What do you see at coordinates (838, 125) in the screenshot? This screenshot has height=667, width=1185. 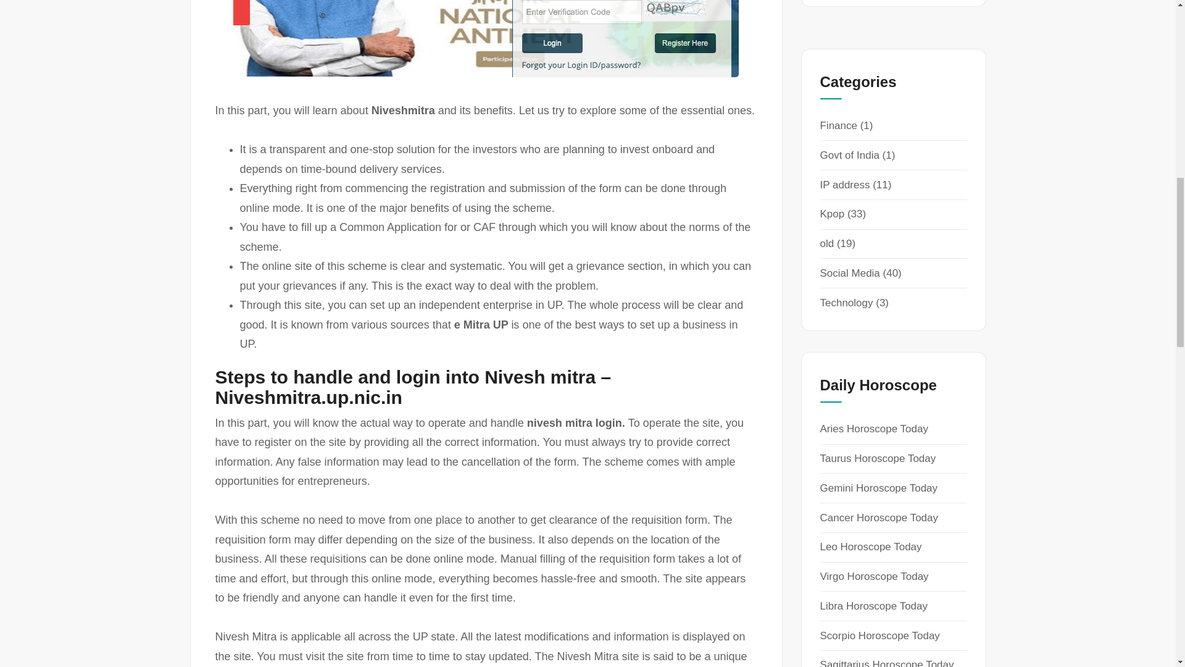 I see `Finance` at bounding box center [838, 125].